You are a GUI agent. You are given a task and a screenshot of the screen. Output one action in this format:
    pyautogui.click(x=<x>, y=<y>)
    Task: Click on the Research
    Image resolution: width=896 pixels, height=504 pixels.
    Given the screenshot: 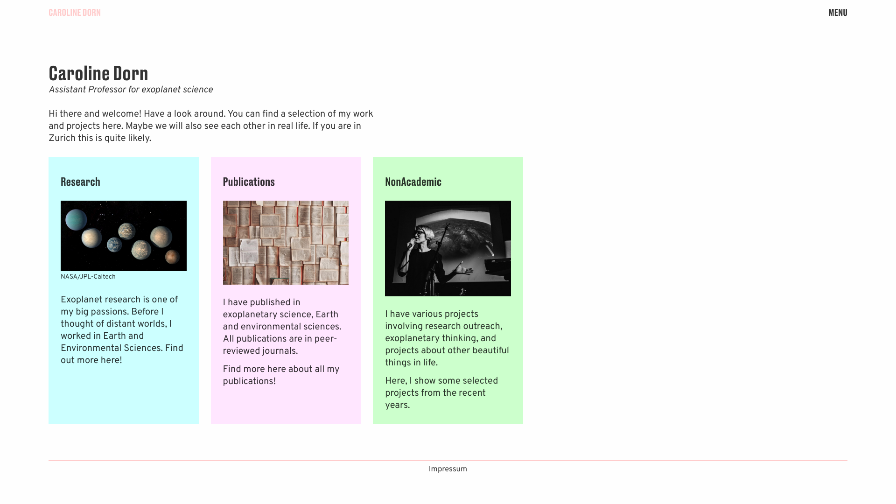 What is the action you would take?
    pyautogui.click(x=80, y=181)
    